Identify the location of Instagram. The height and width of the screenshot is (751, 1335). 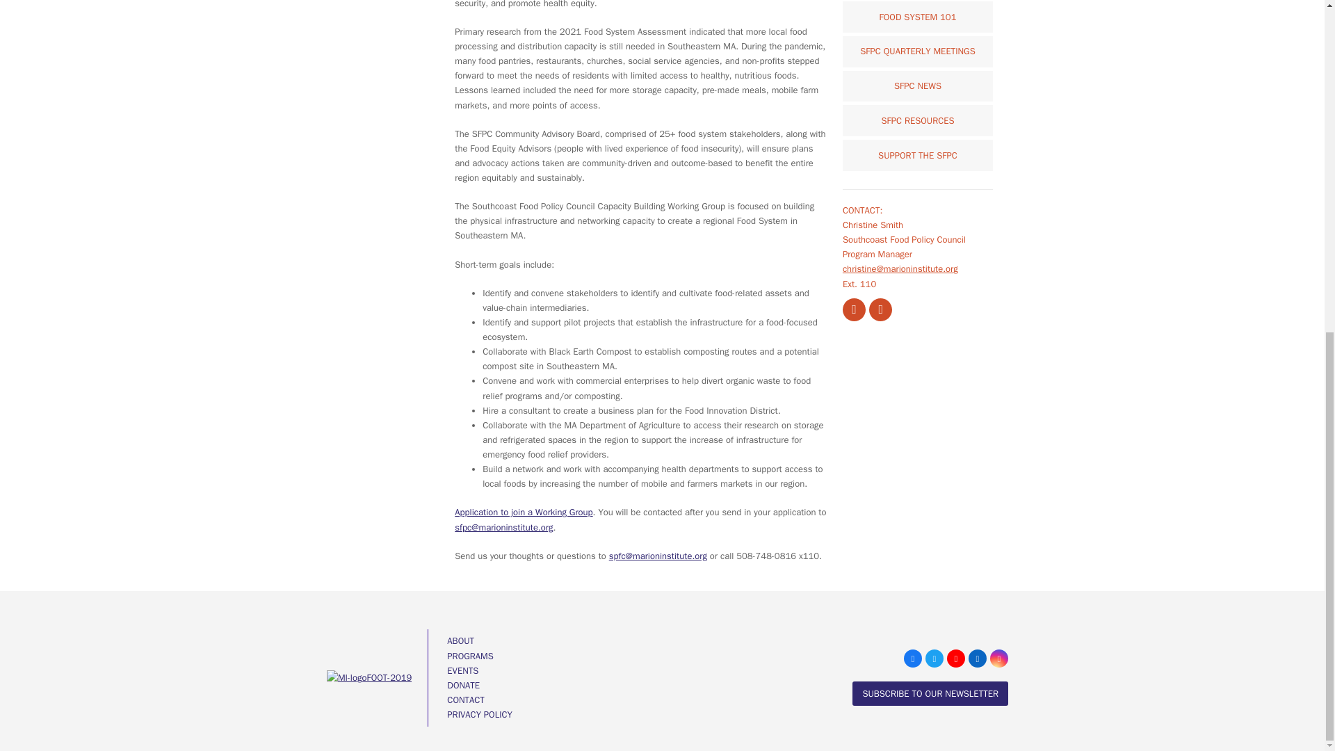
(998, 659).